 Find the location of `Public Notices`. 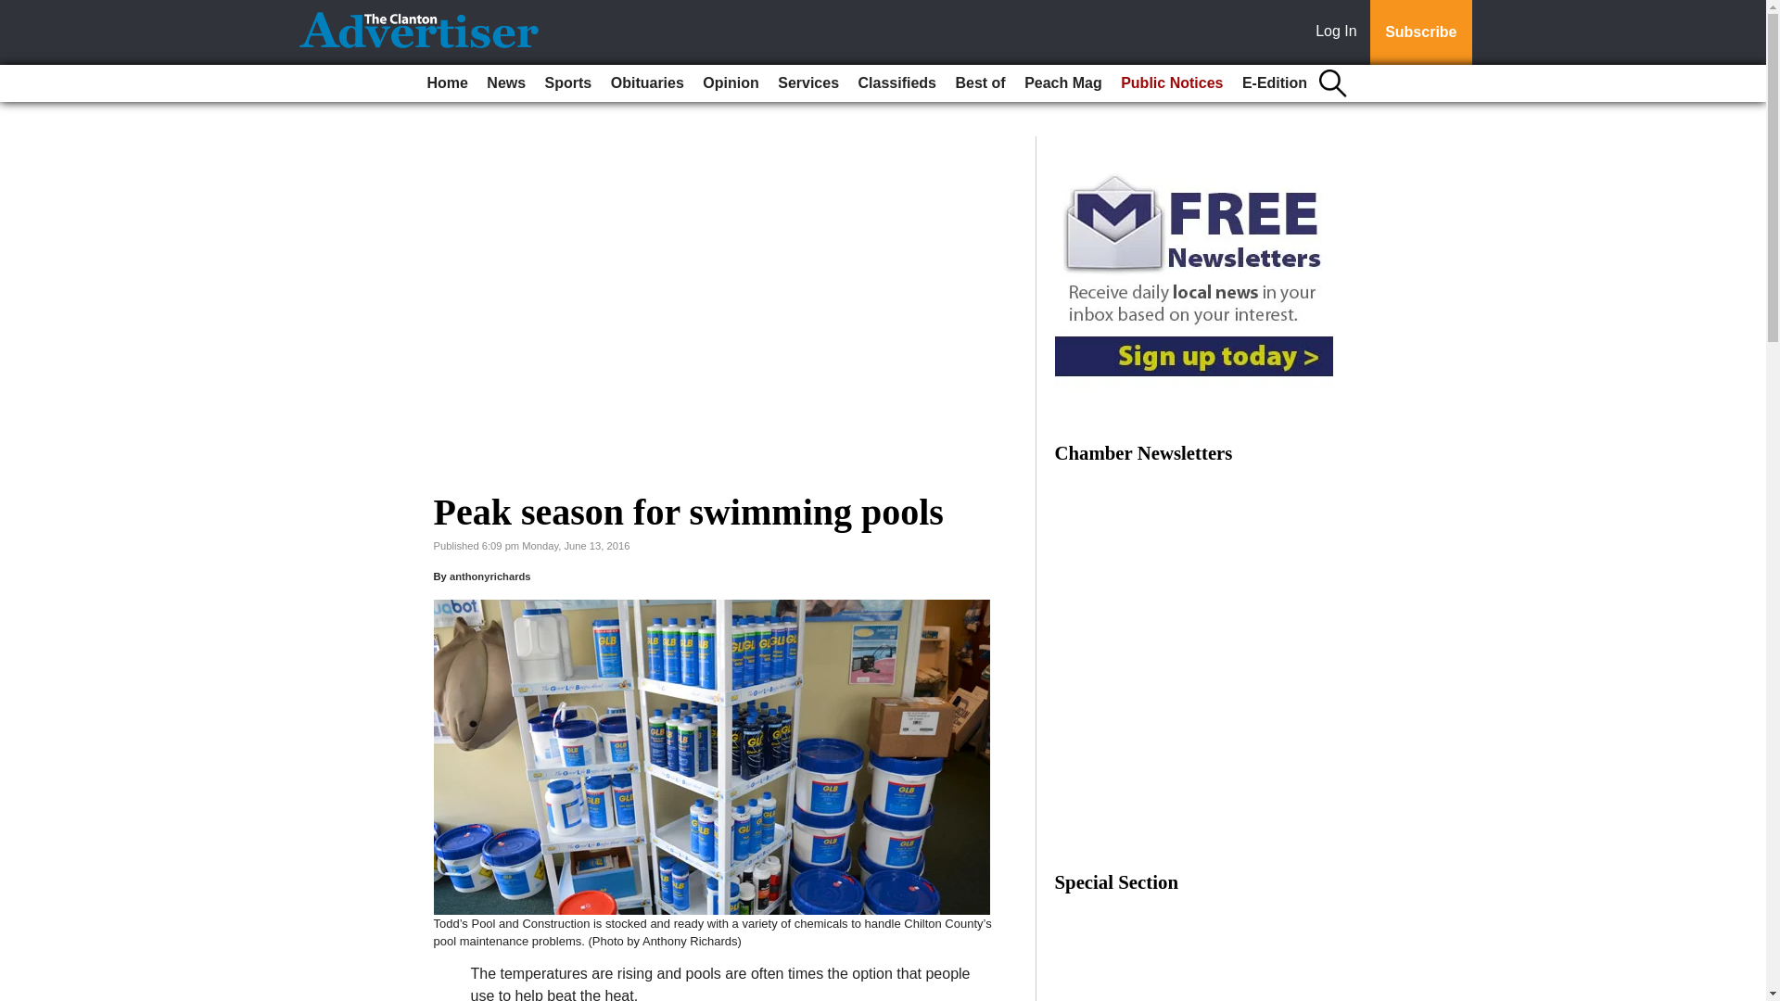

Public Notices is located at coordinates (1172, 83).